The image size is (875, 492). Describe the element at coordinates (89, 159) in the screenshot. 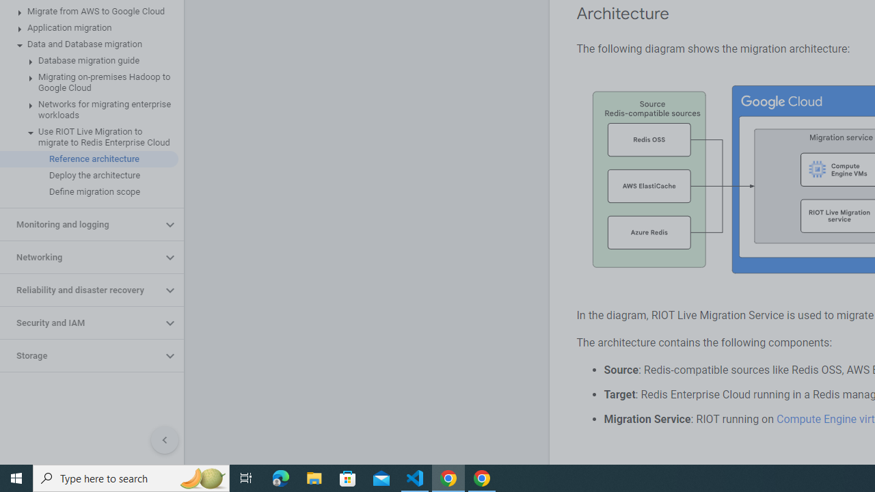

I see `Reference architecture` at that location.